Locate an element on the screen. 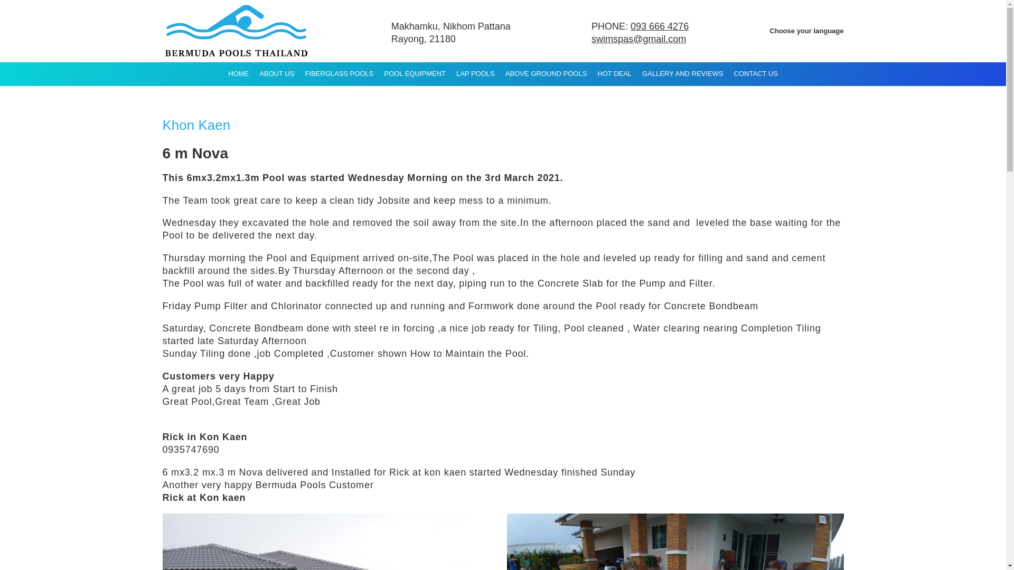 This screenshot has height=570, width=1014. GALLERY AND REVIEWS is located at coordinates (682, 74).